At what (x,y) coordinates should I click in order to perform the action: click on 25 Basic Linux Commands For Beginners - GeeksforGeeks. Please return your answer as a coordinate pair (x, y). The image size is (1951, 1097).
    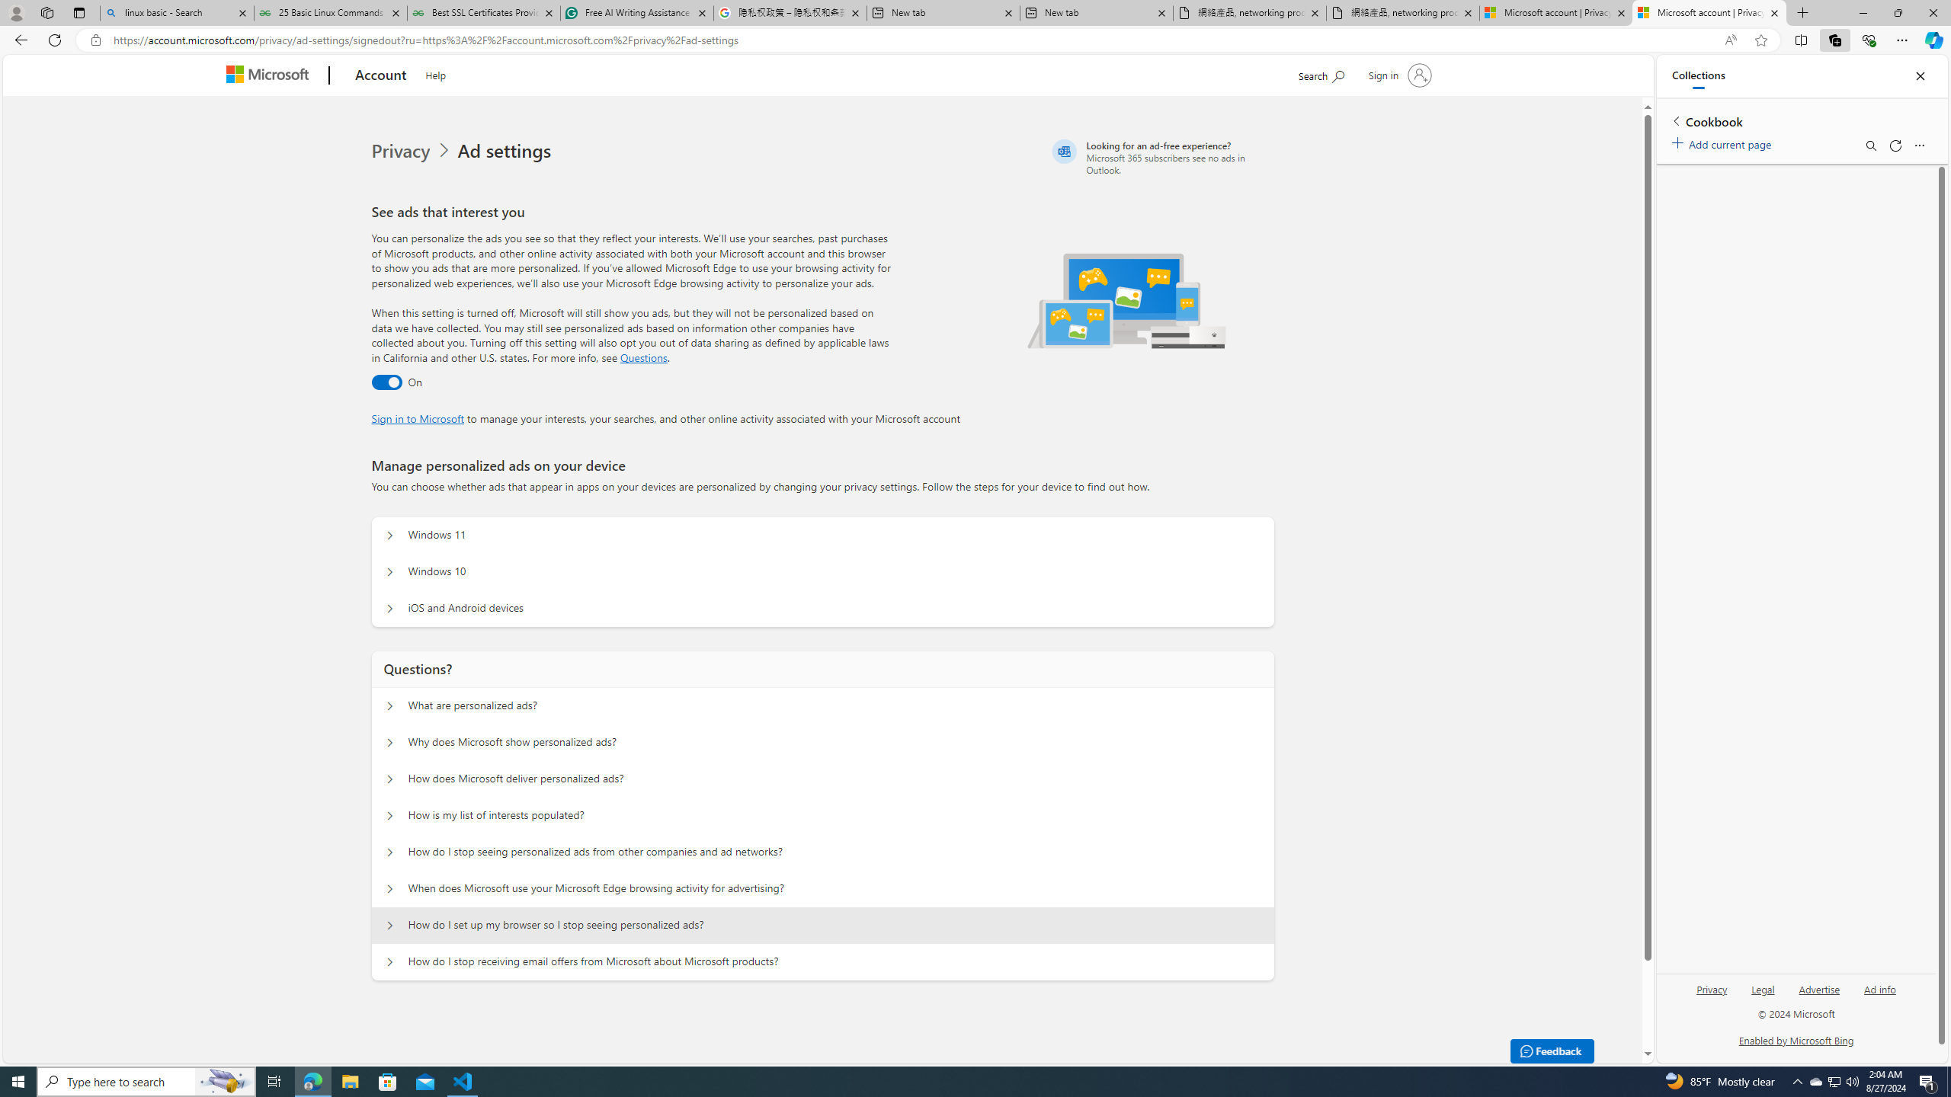
    Looking at the image, I should click on (331, 13).